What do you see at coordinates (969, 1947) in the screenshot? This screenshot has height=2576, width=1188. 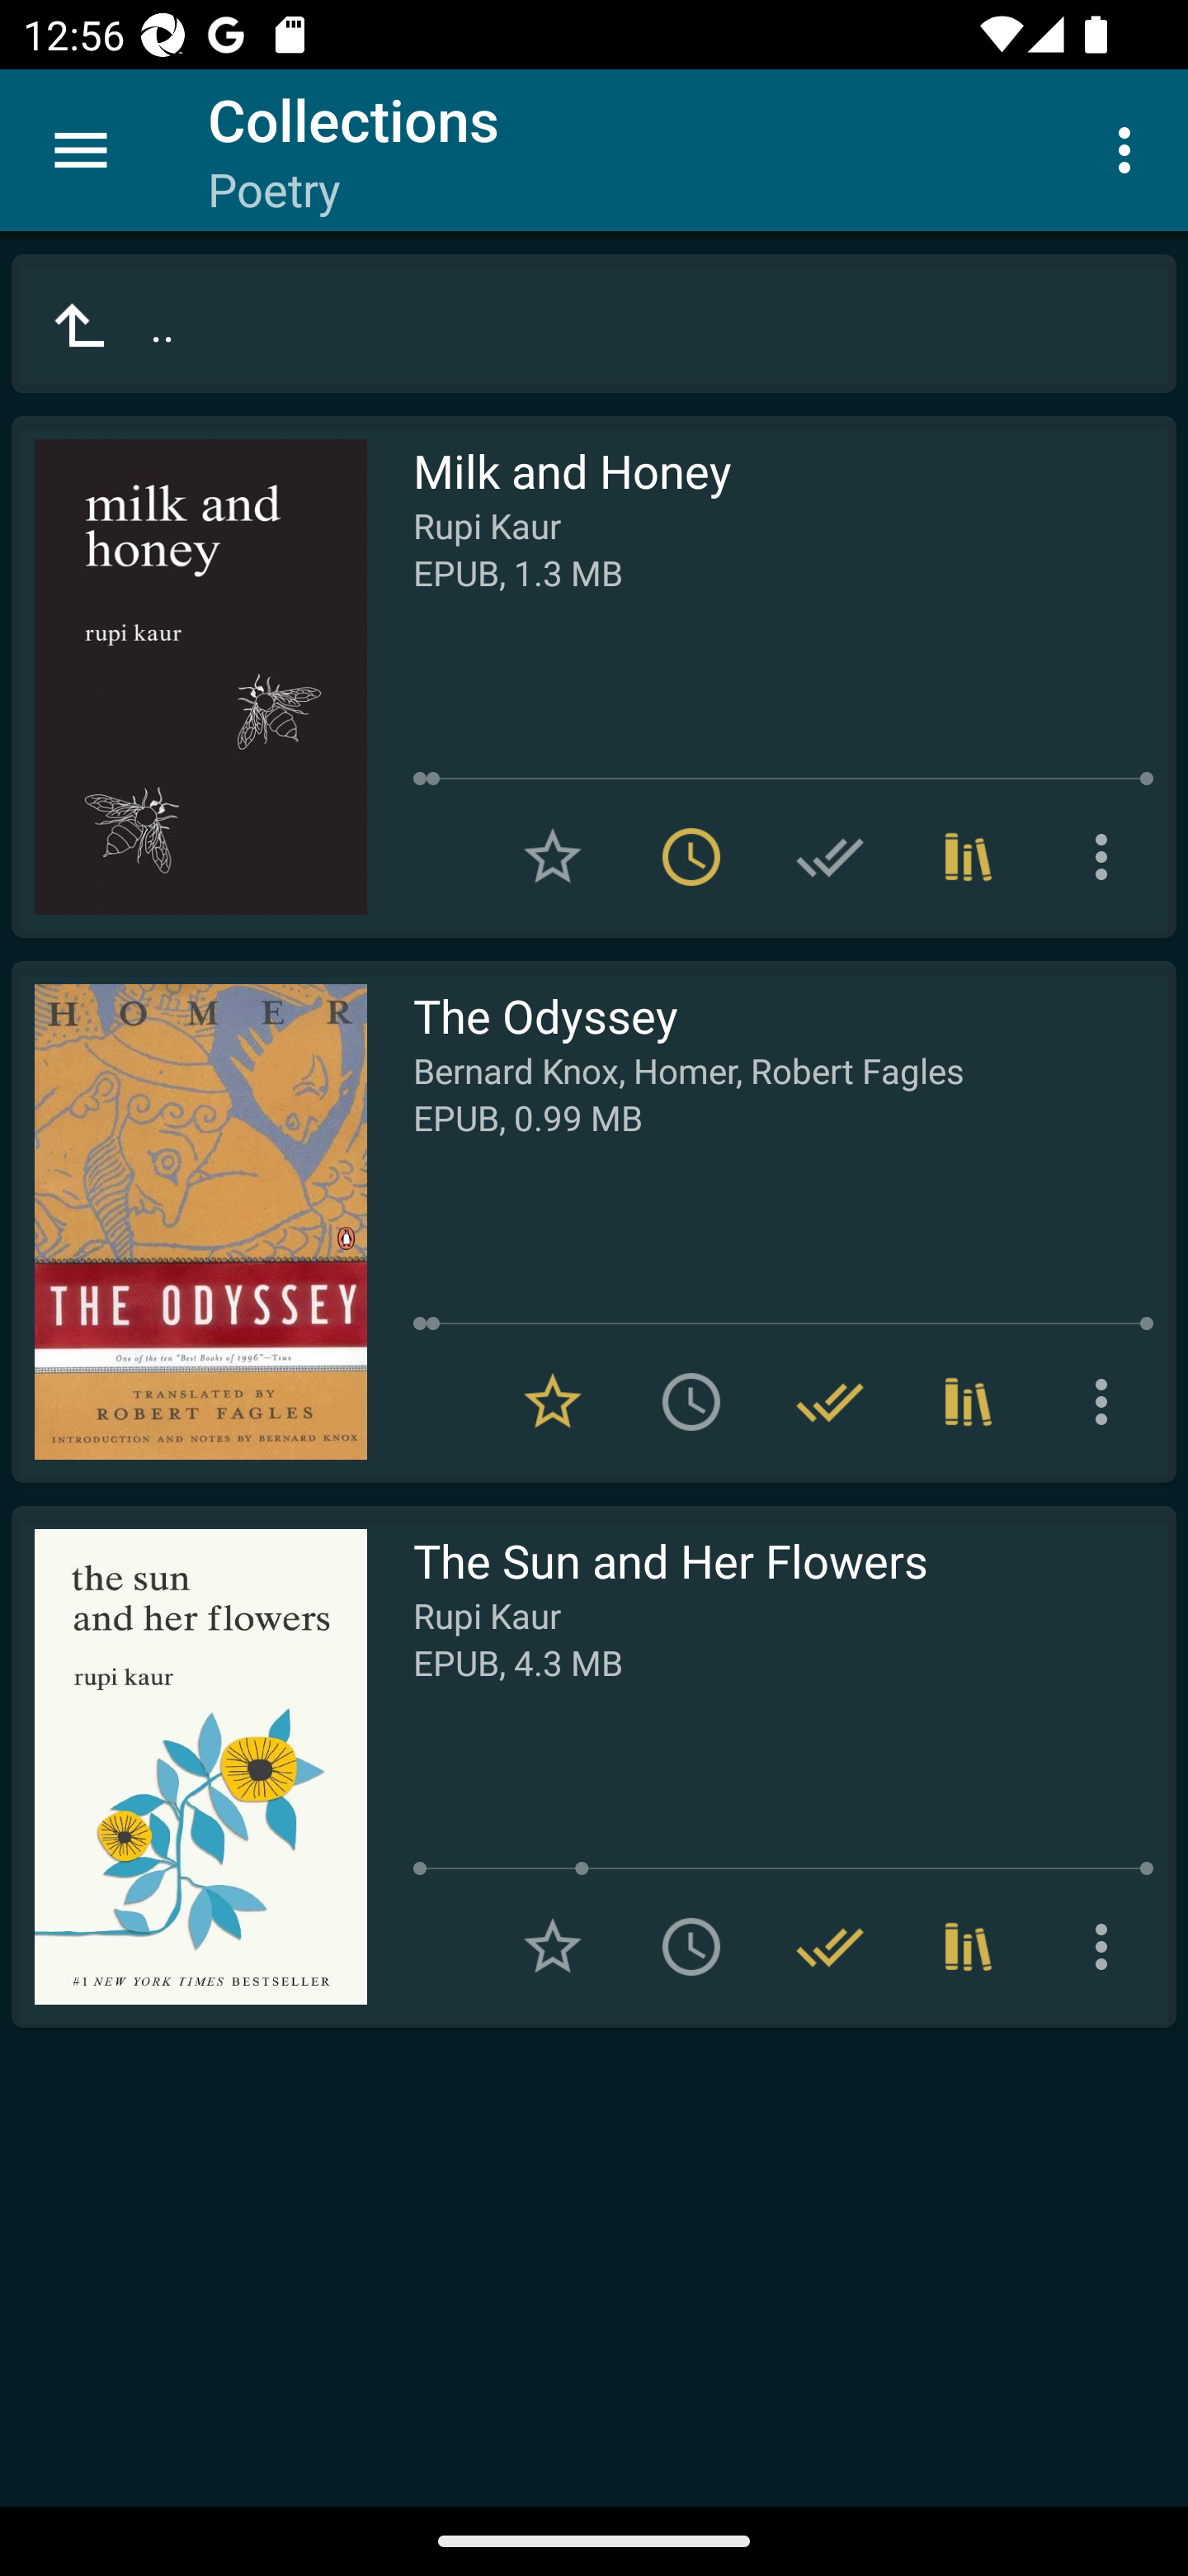 I see `Collections (1)` at bounding box center [969, 1947].